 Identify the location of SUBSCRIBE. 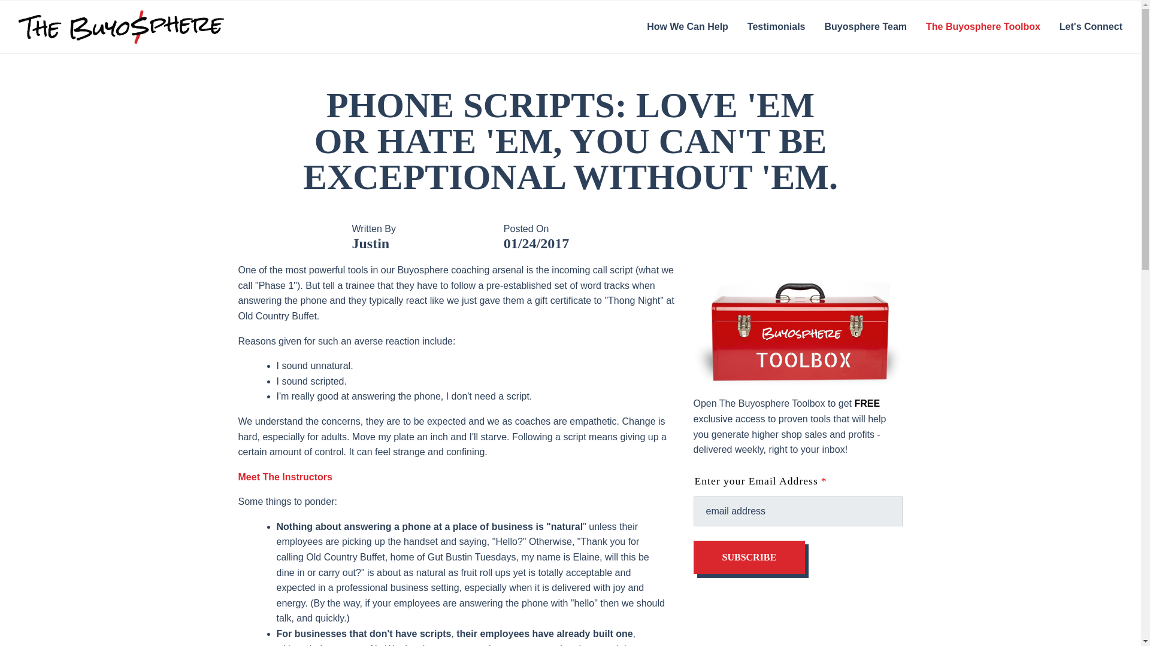
(749, 557).